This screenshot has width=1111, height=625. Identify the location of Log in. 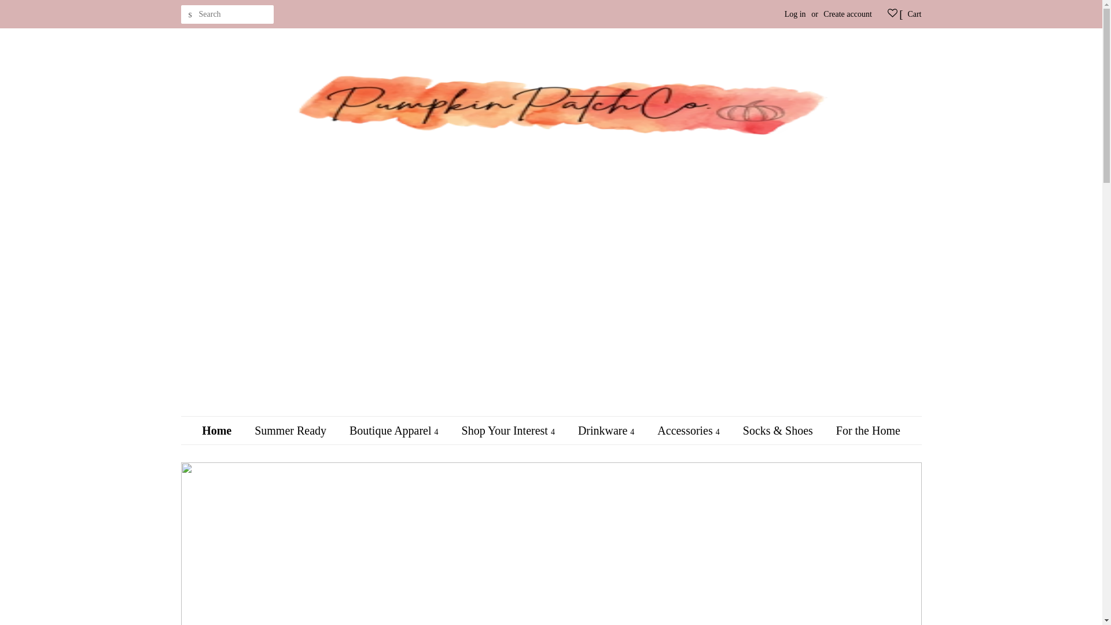
(795, 14).